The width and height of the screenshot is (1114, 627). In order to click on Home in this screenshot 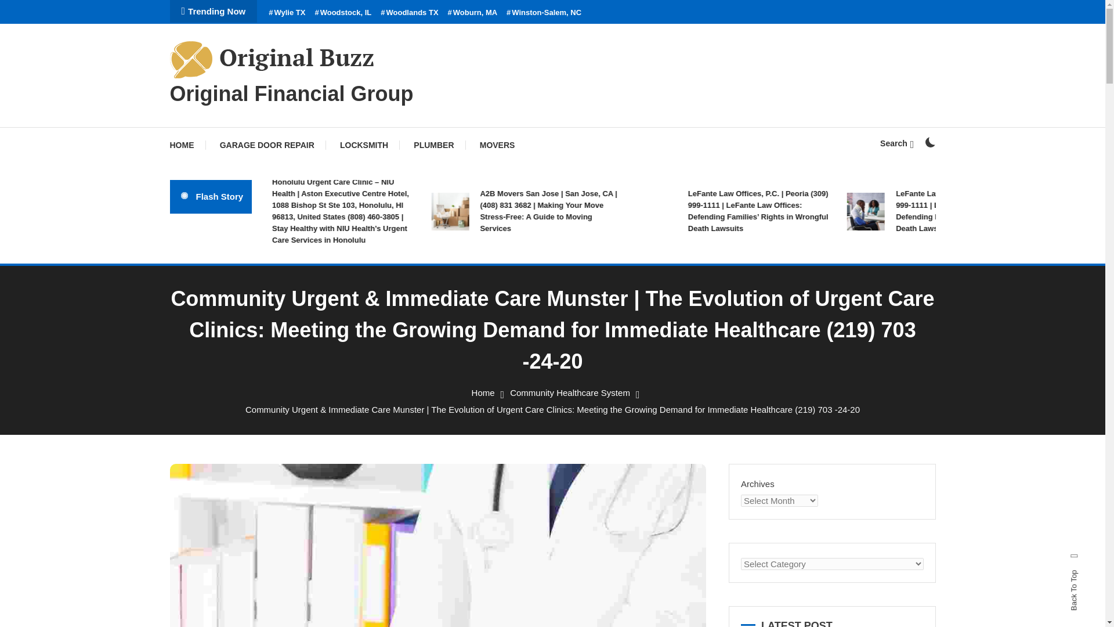, I will do `click(483, 392)`.